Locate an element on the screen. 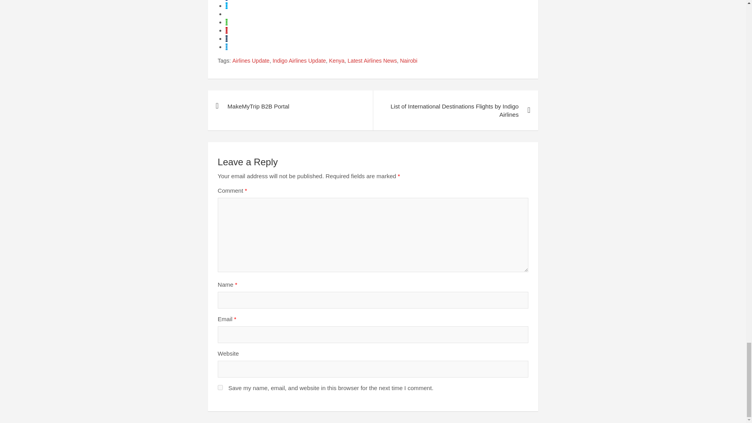  Kenya is located at coordinates (337, 61).